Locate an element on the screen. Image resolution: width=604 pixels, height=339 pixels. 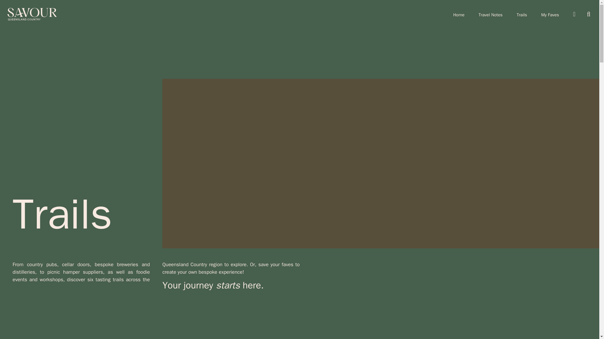
Travel Notes is located at coordinates (490, 15).